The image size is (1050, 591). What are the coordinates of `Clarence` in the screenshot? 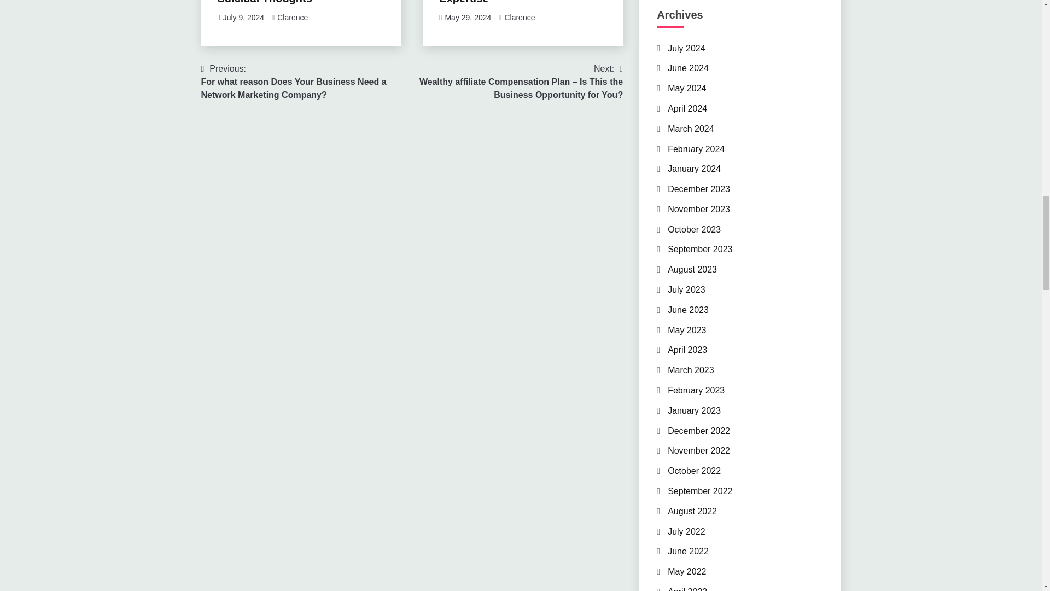 It's located at (519, 17).